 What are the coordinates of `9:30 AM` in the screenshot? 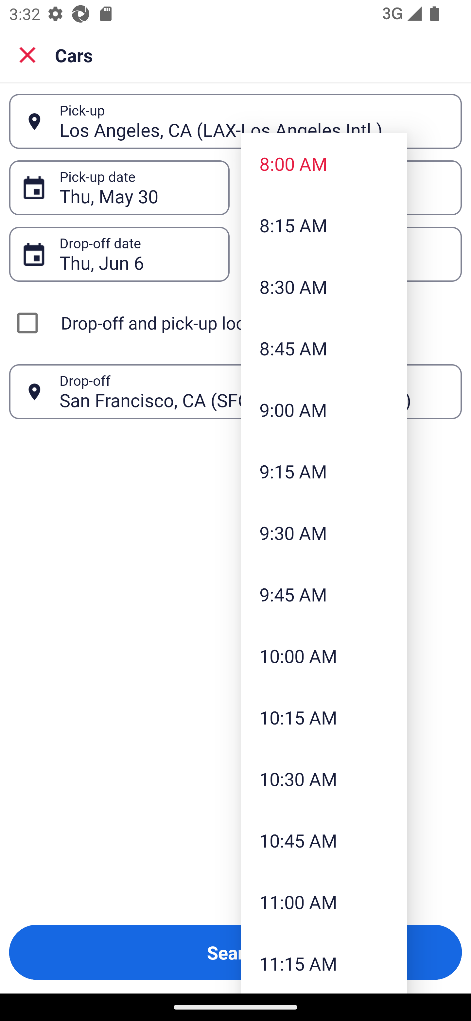 It's located at (324, 533).